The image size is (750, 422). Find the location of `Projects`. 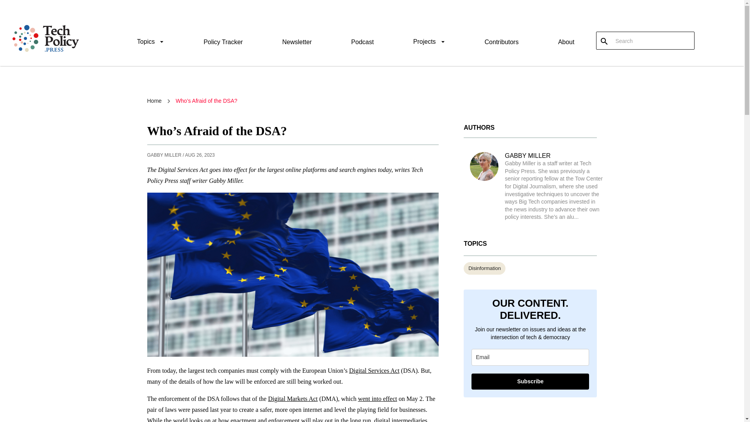

Projects is located at coordinates (429, 43).